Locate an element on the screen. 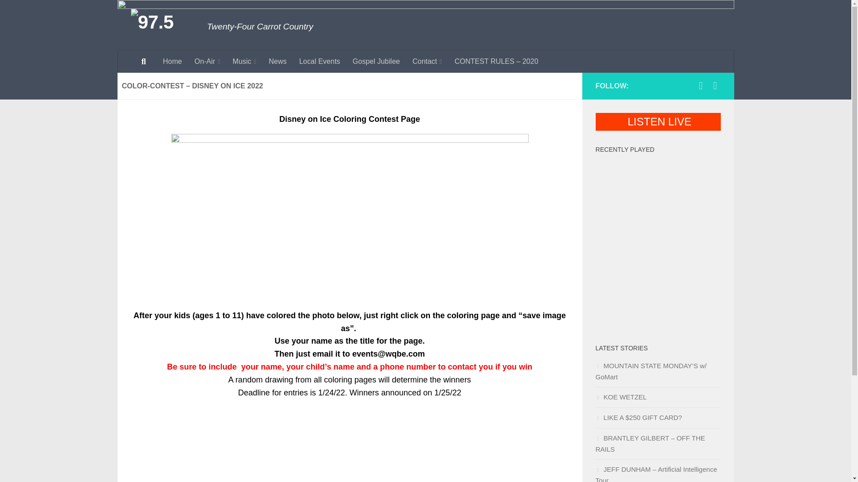 The width and height of the screenshot is (858, 482). On-Air is located at coordinates (207, 62).